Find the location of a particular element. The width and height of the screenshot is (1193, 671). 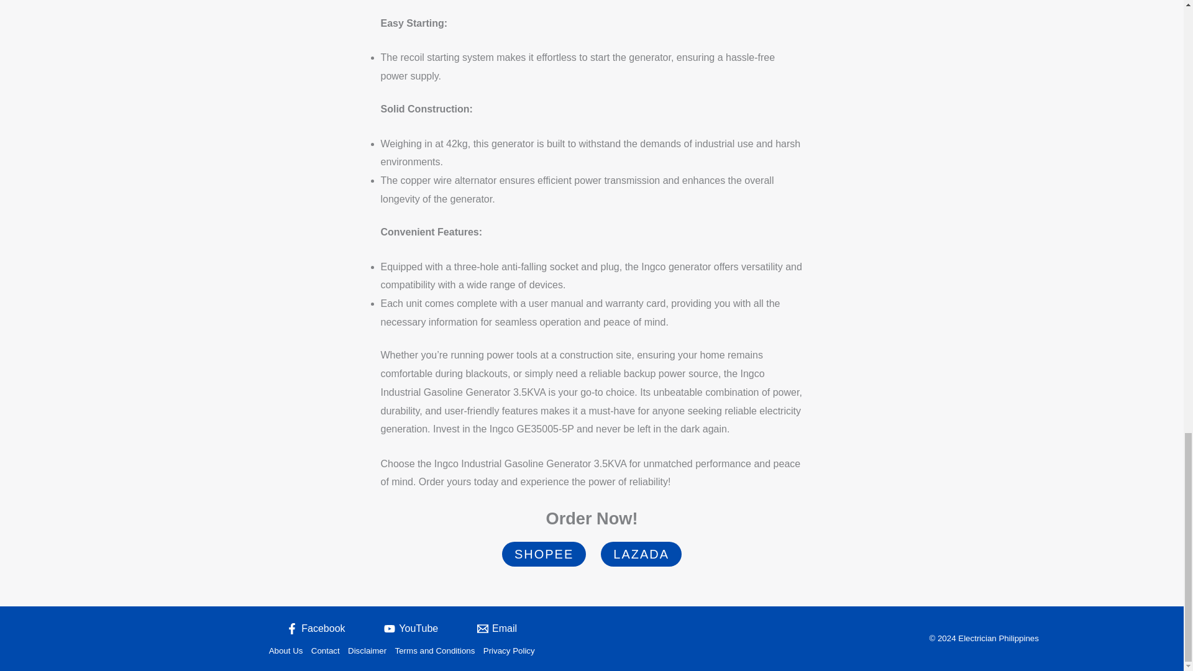

Contact is located at coordinates (324, 651).